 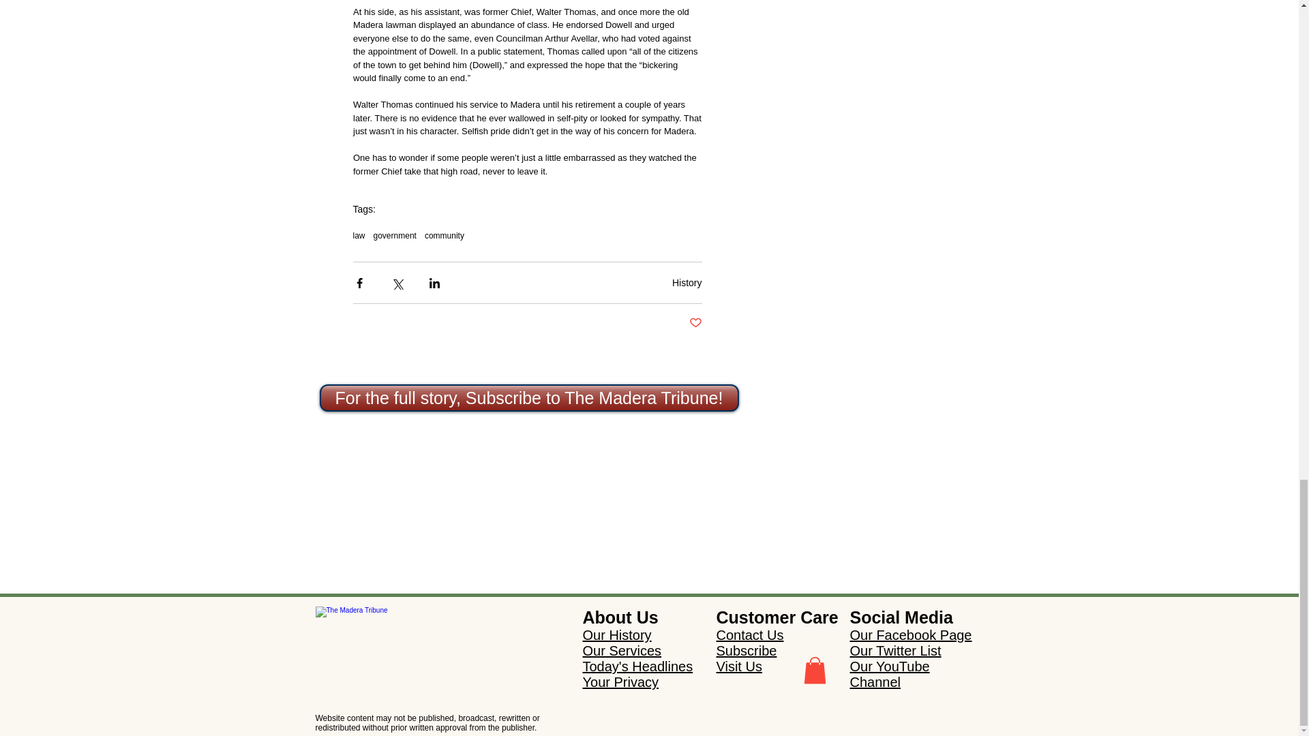 I want to click on Today's Headlines, so click(x=637, y=666).